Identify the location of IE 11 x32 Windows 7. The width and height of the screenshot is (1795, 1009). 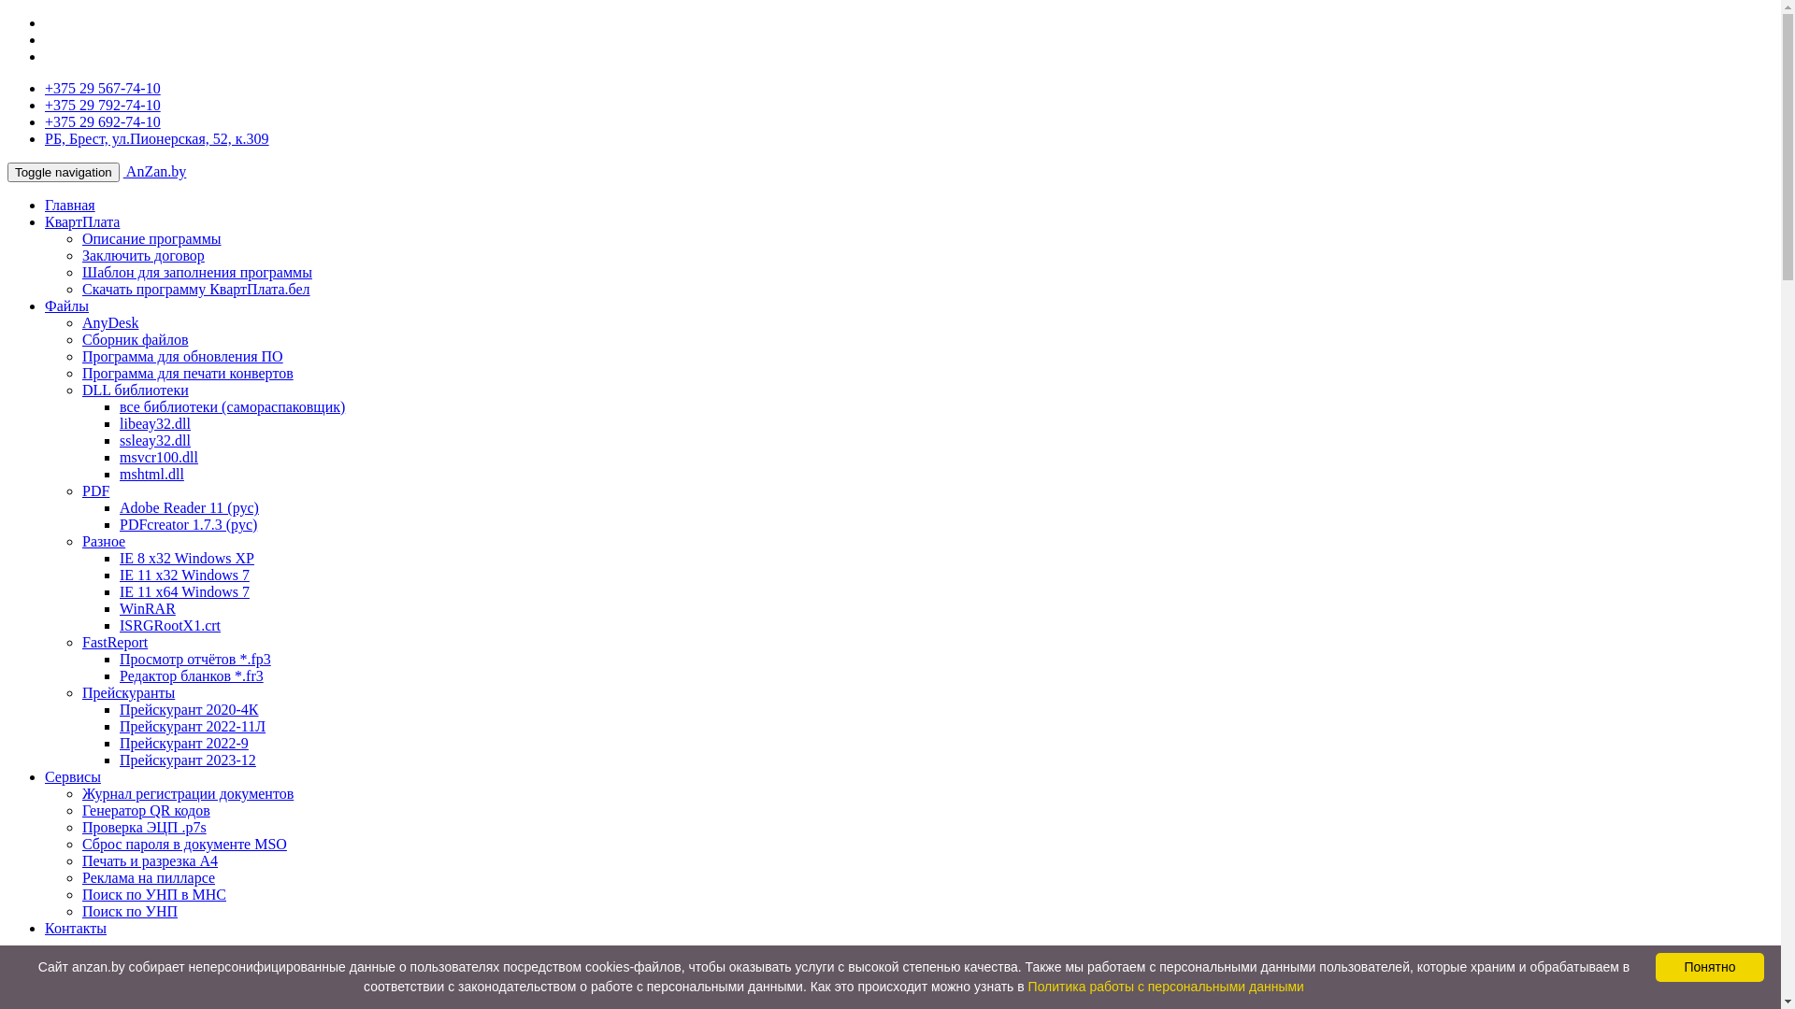
(185, 575).